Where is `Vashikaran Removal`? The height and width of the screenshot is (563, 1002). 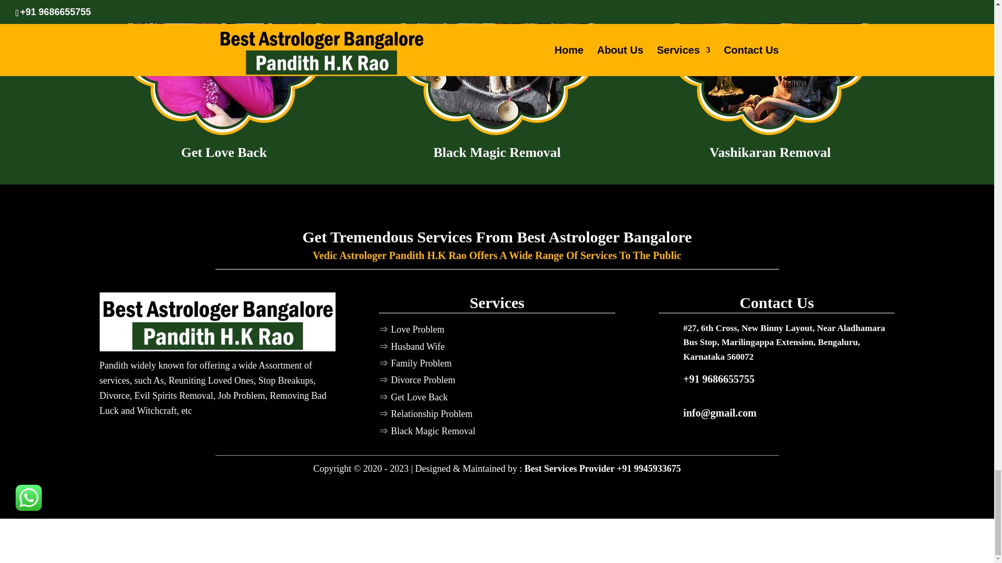
Vashikaran Removal is located at coordinates (770, 70).